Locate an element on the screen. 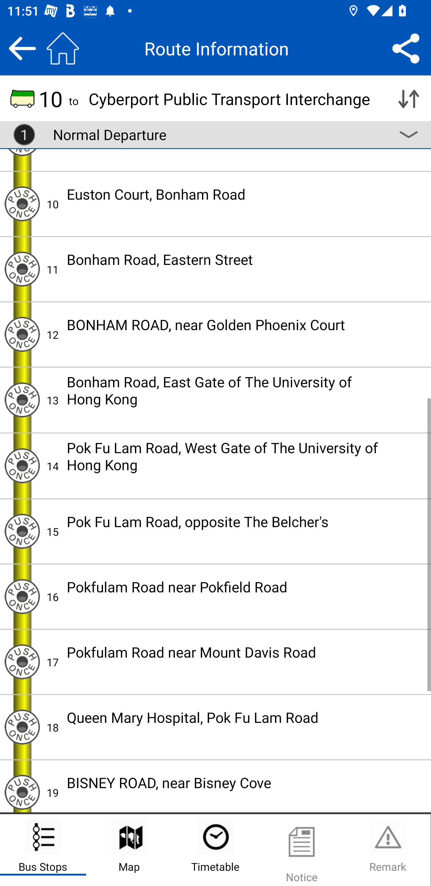 This screenshot has height=886, width=431. Other routes is located at coordinates (408, 135).